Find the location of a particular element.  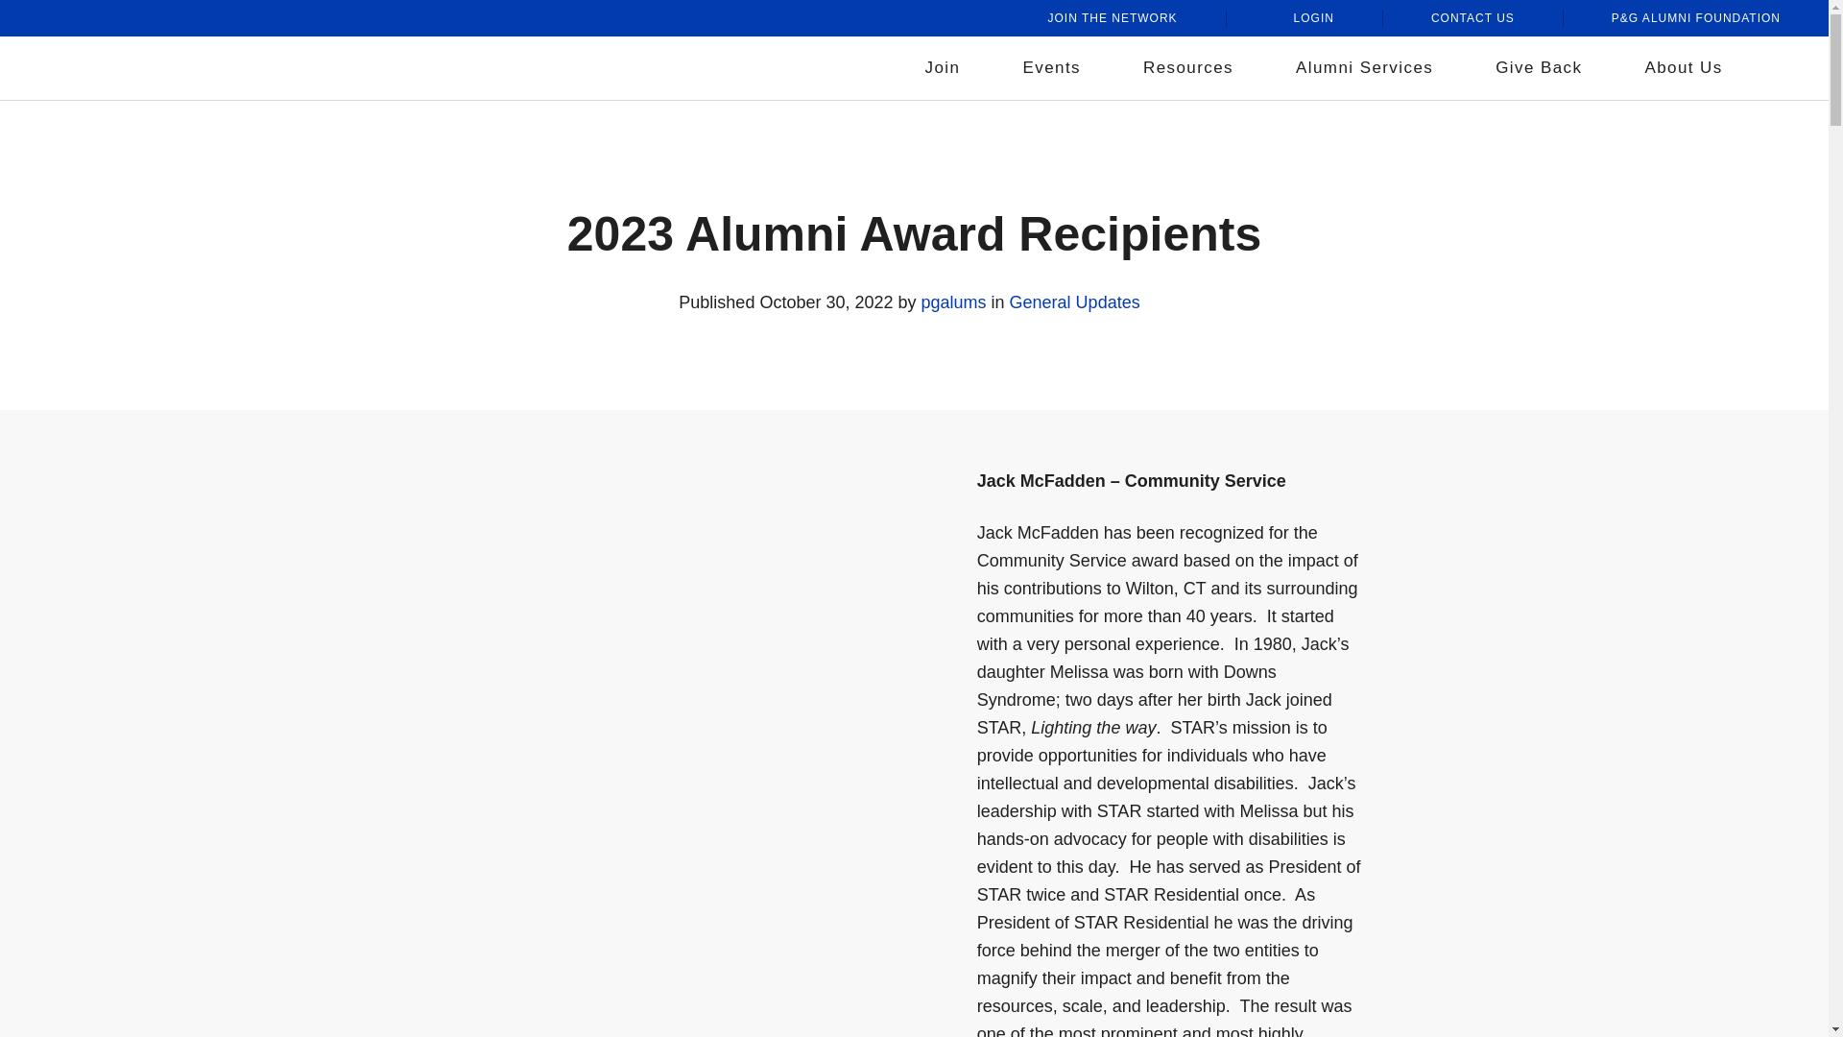

Join is located at coordinates (949, 68).